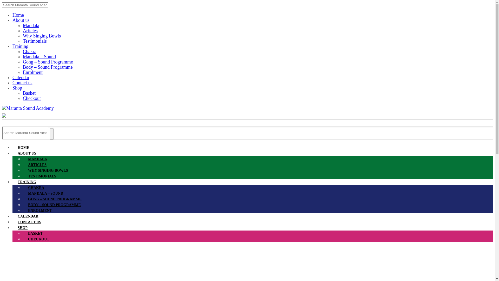  What do you see at coordinates (29, 222) in the screenshot?
I see `CONTACT US` at bounding box center [29, 222].